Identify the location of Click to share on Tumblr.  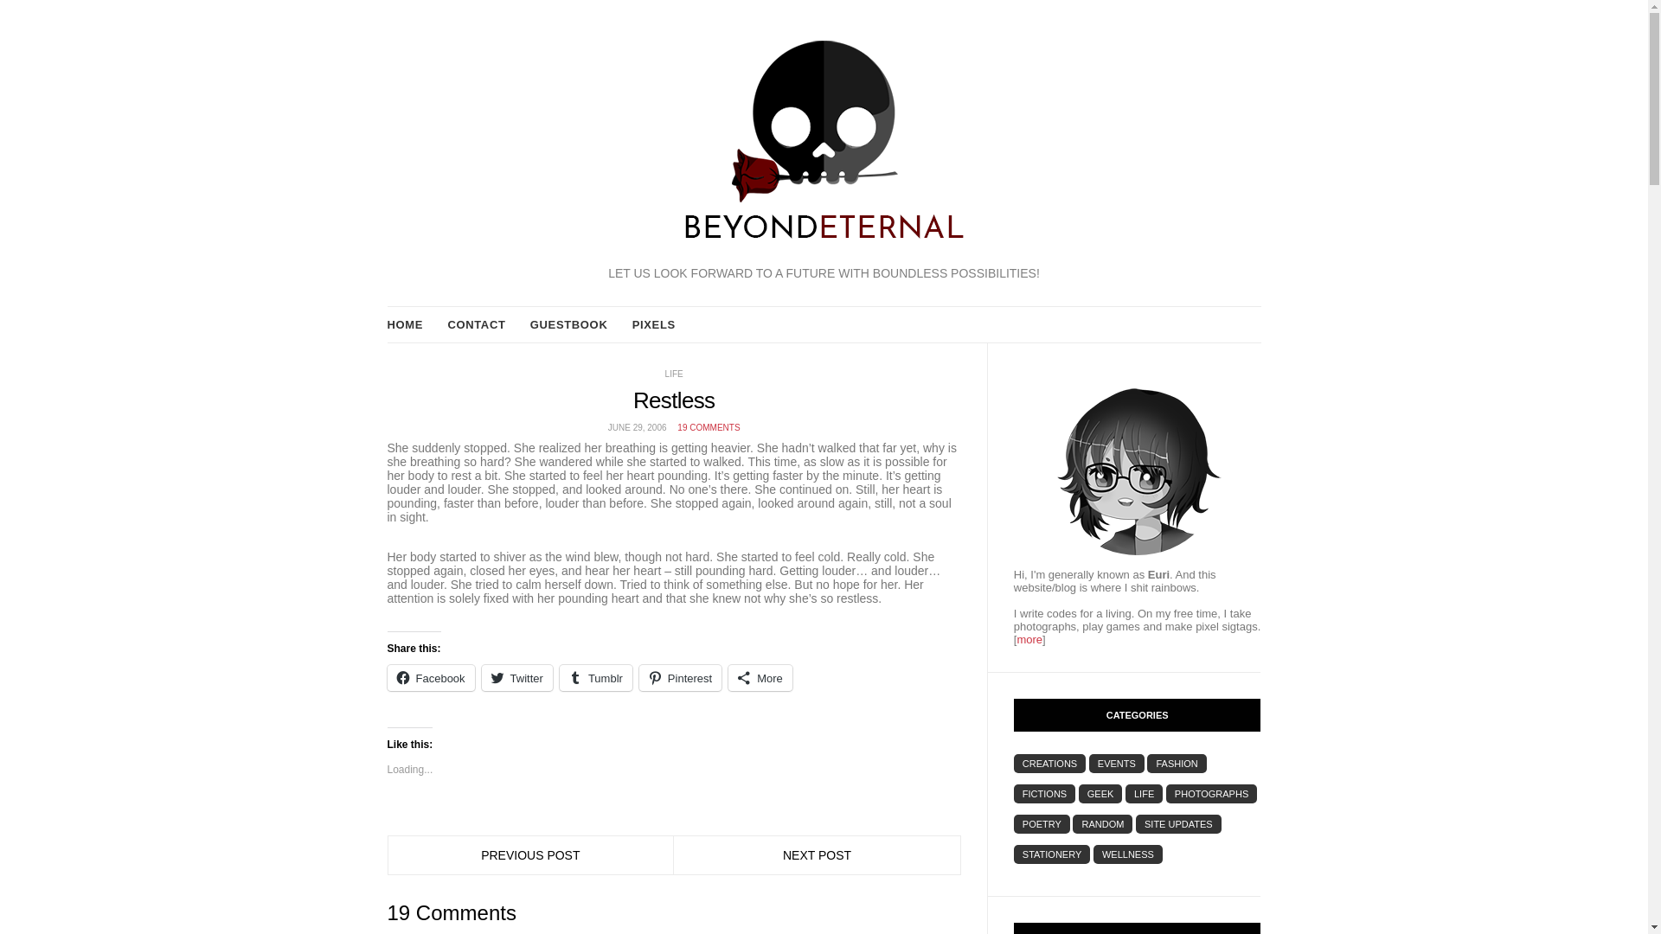
(596, 678).